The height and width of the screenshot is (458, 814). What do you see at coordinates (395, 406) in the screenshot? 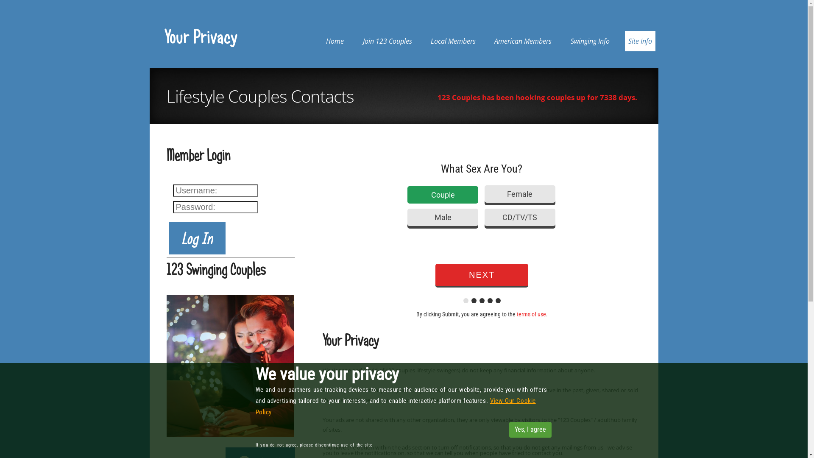
I see `View Our Cookie Policy` at bounding box center [395, 406].